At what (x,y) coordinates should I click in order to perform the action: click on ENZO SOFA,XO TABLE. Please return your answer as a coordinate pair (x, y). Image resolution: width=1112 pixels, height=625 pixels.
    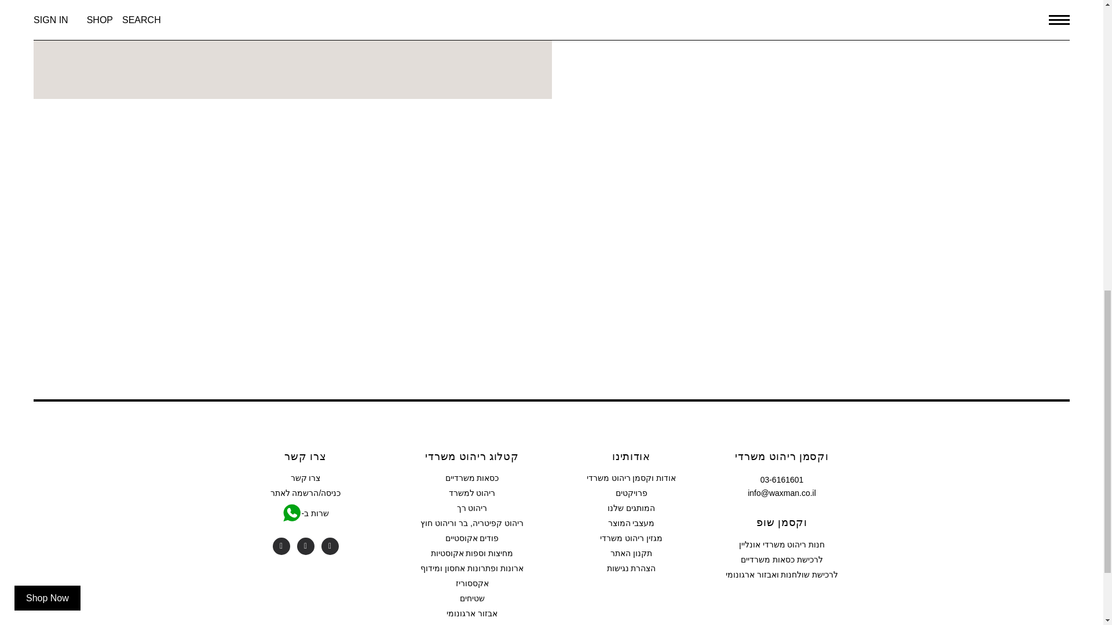
    Looking at the image, I should click on (202, 249).